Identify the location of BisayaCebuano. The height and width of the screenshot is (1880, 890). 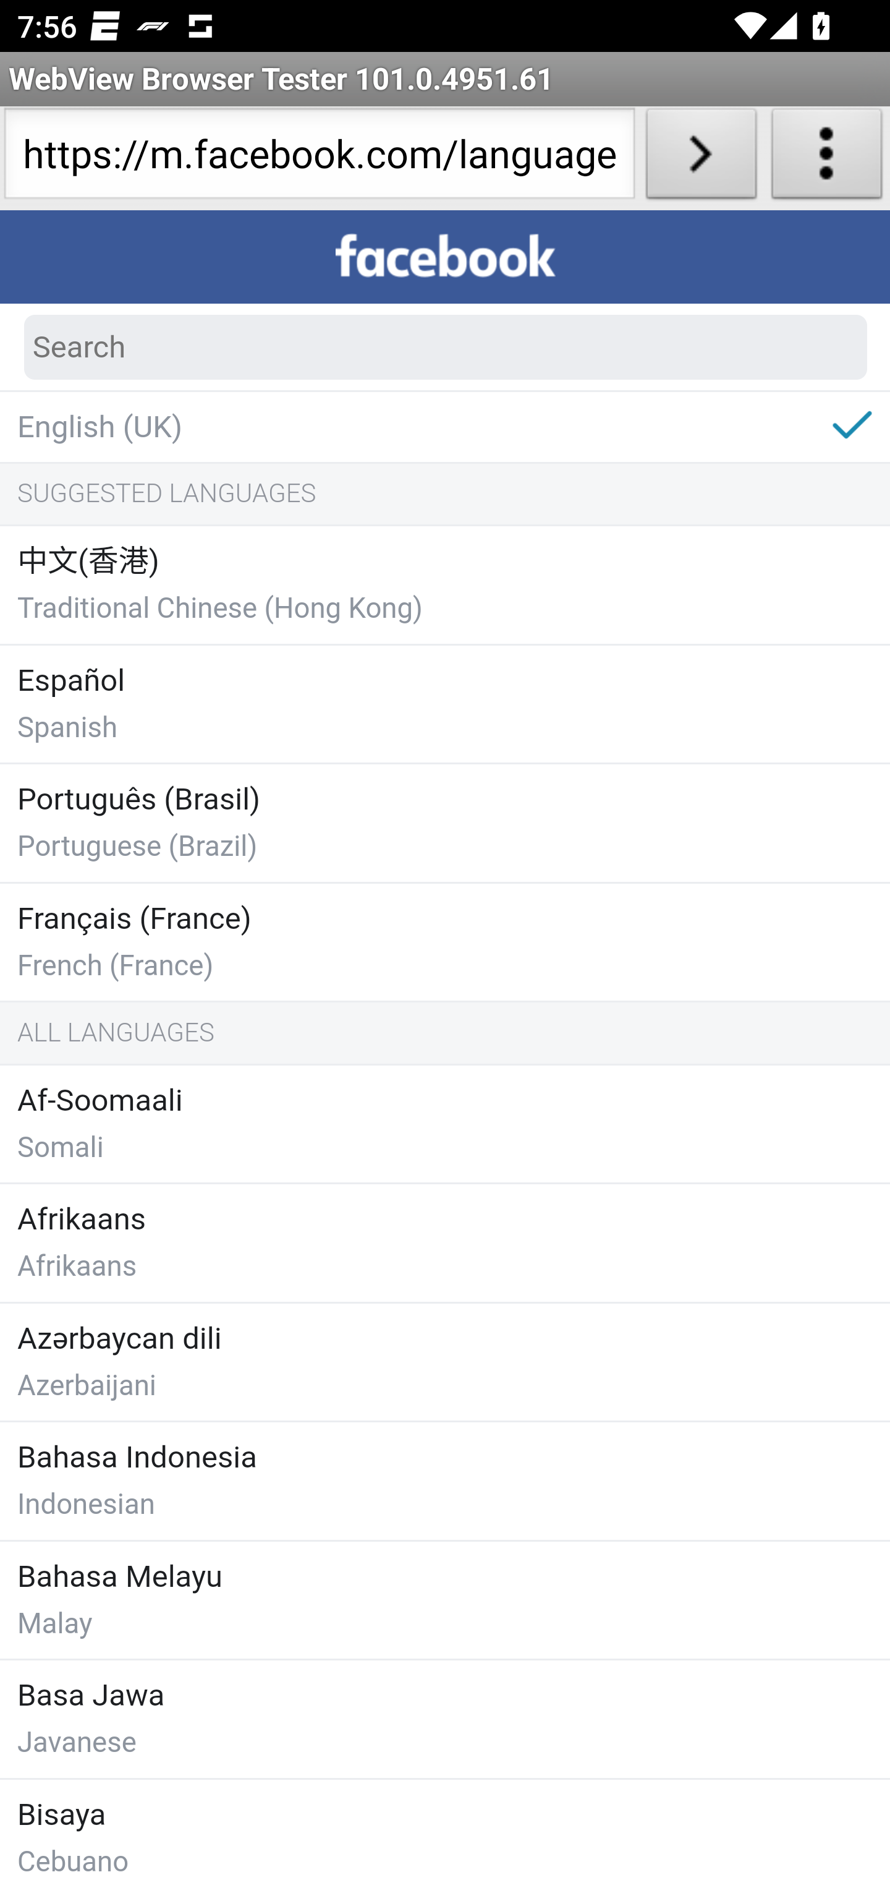
(445, 1828).